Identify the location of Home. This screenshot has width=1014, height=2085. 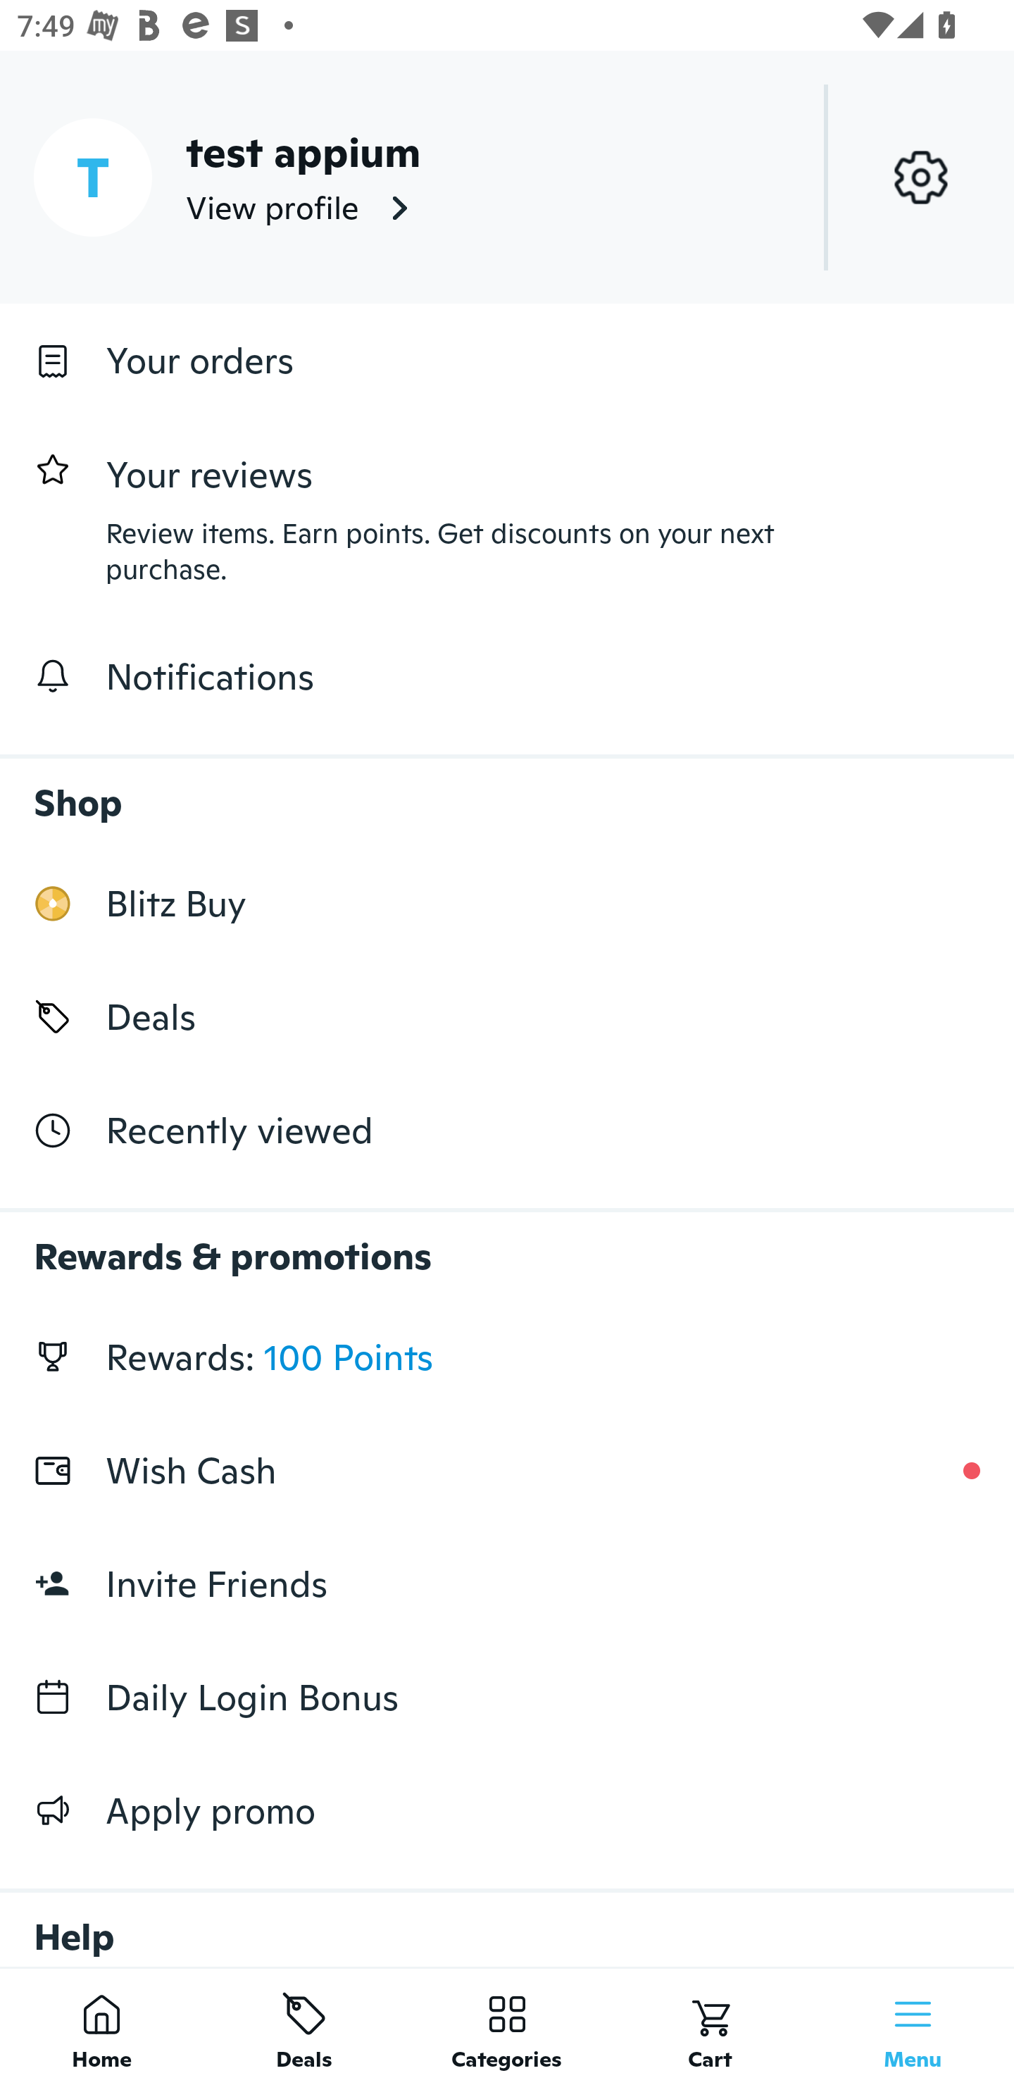
(101, 2026).